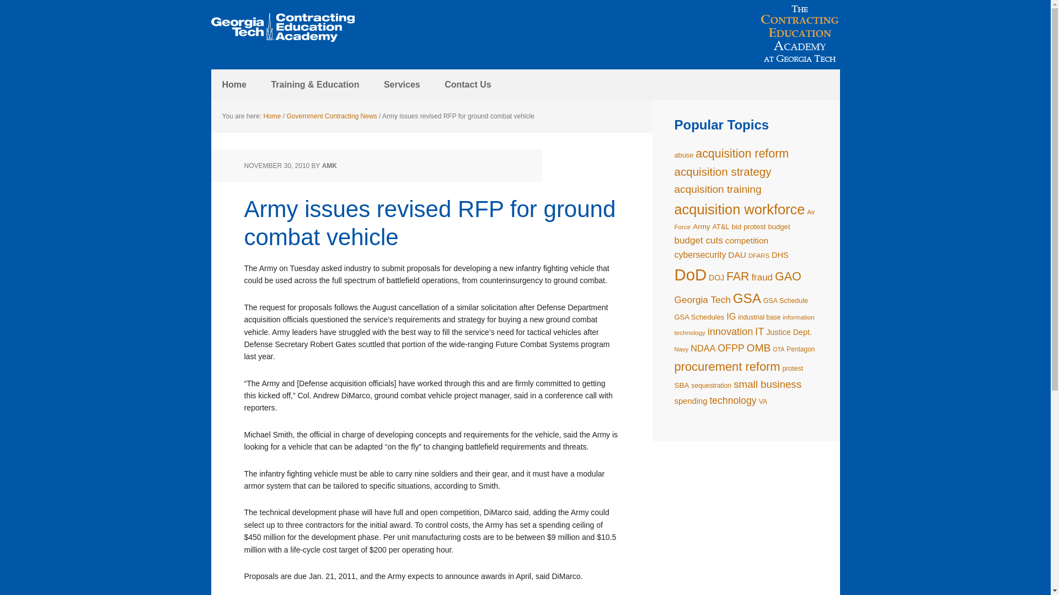  I want to click on GSA, so click(747, 299).